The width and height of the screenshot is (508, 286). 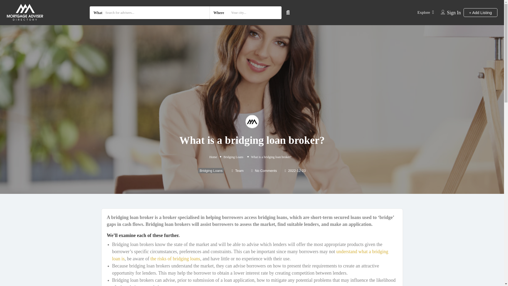 I want to click on Explore, so click(x=424, y=12).